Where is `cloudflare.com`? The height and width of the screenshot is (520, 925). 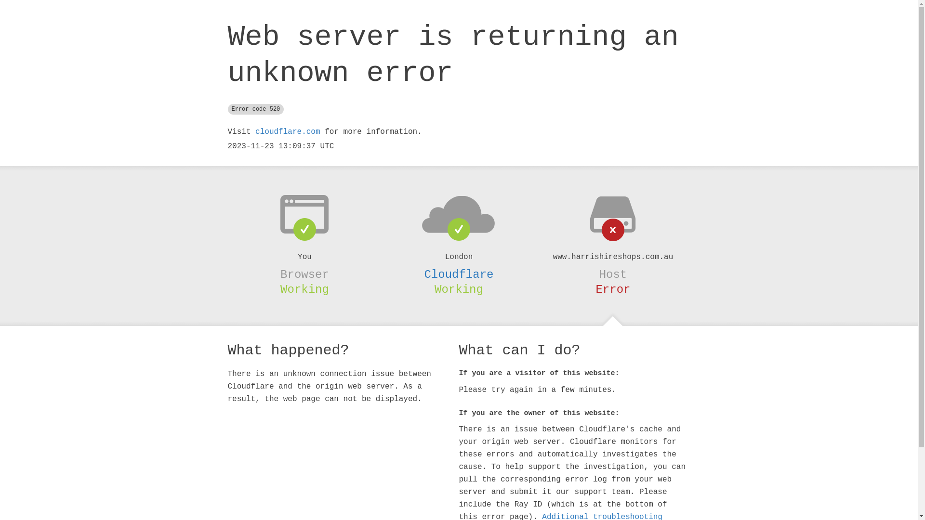 cloudflare.com is located at coordinates (288, 132).